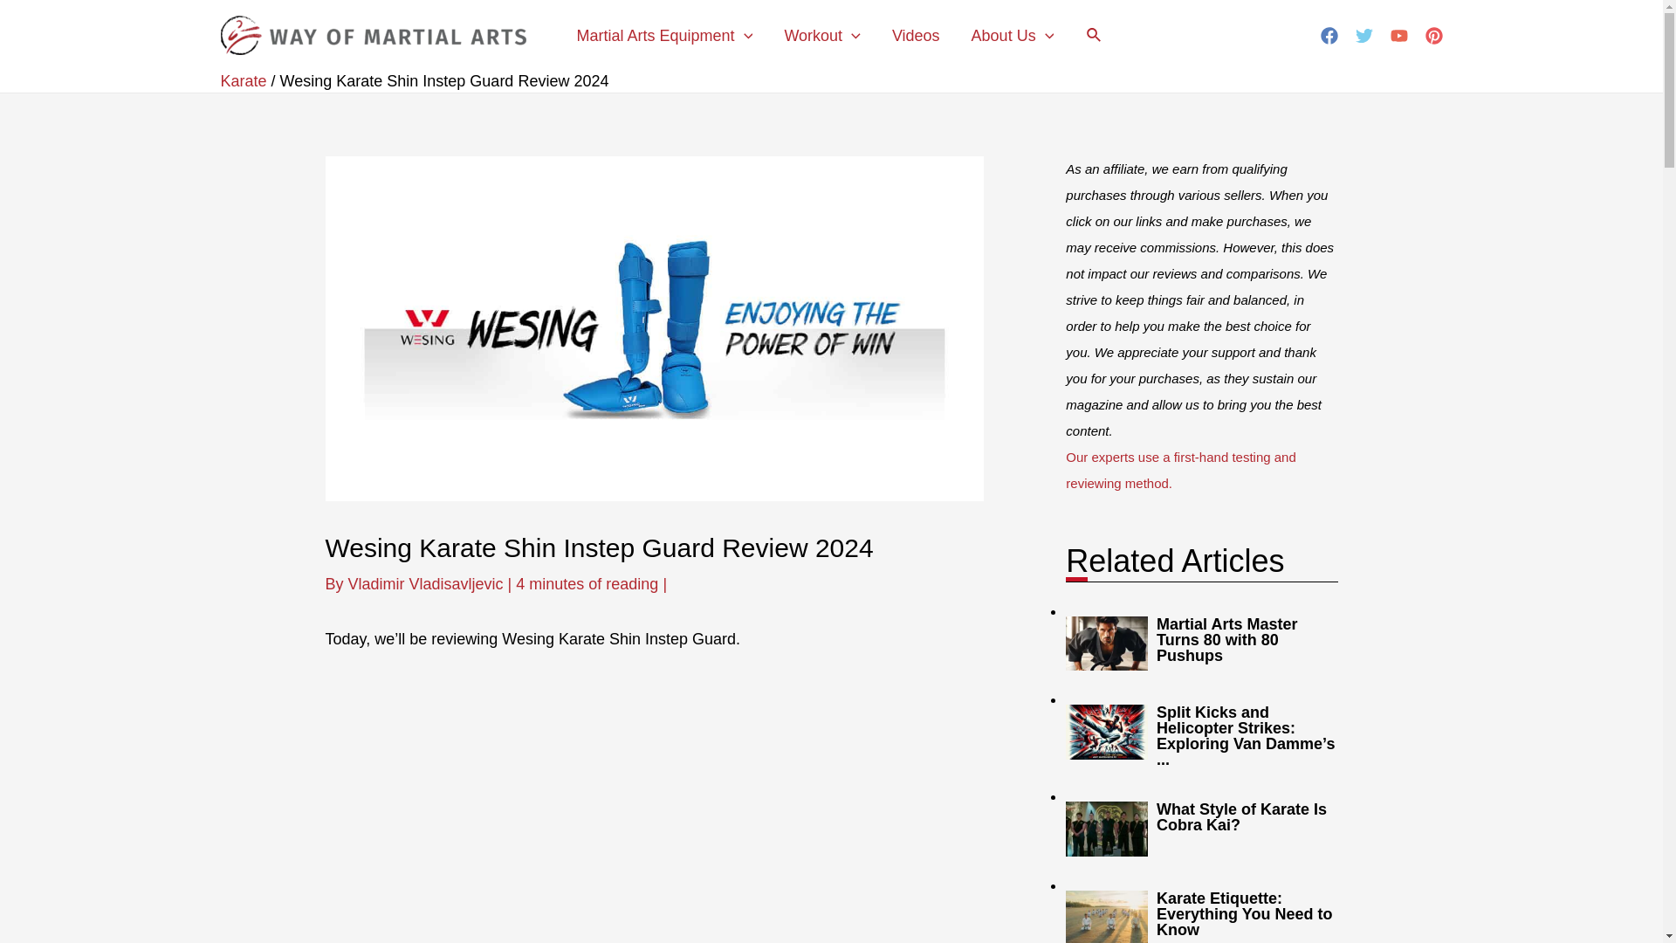 The width and height of the screenshot is (1676, 943). Describe the element at coordinates (822, 35) in the screenshot. I see `Workout` at that location.